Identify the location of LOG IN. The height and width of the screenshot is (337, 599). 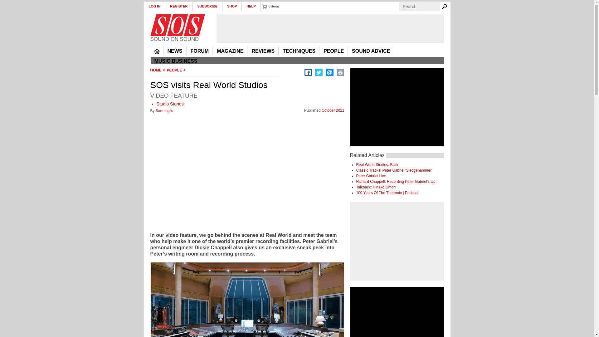
(155, 6).